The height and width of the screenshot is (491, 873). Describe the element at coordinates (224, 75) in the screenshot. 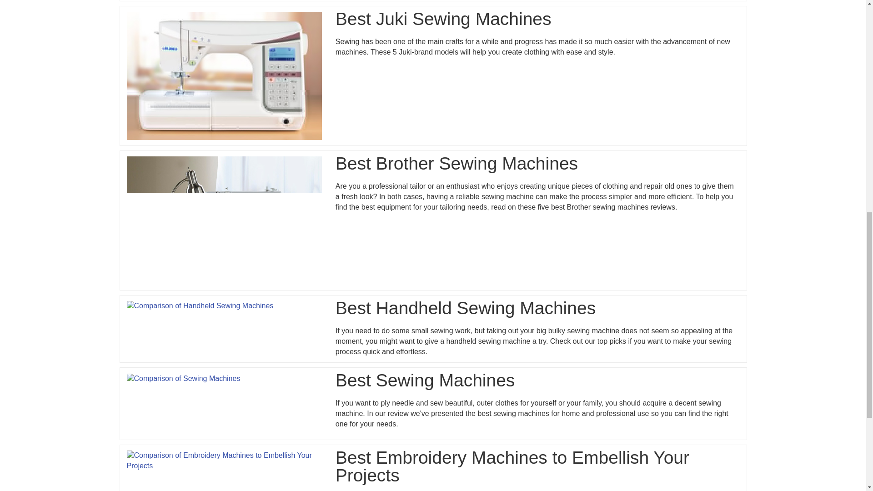

I see `Comparison of Juki Sewing Machines - Bestadvisor` at that location.